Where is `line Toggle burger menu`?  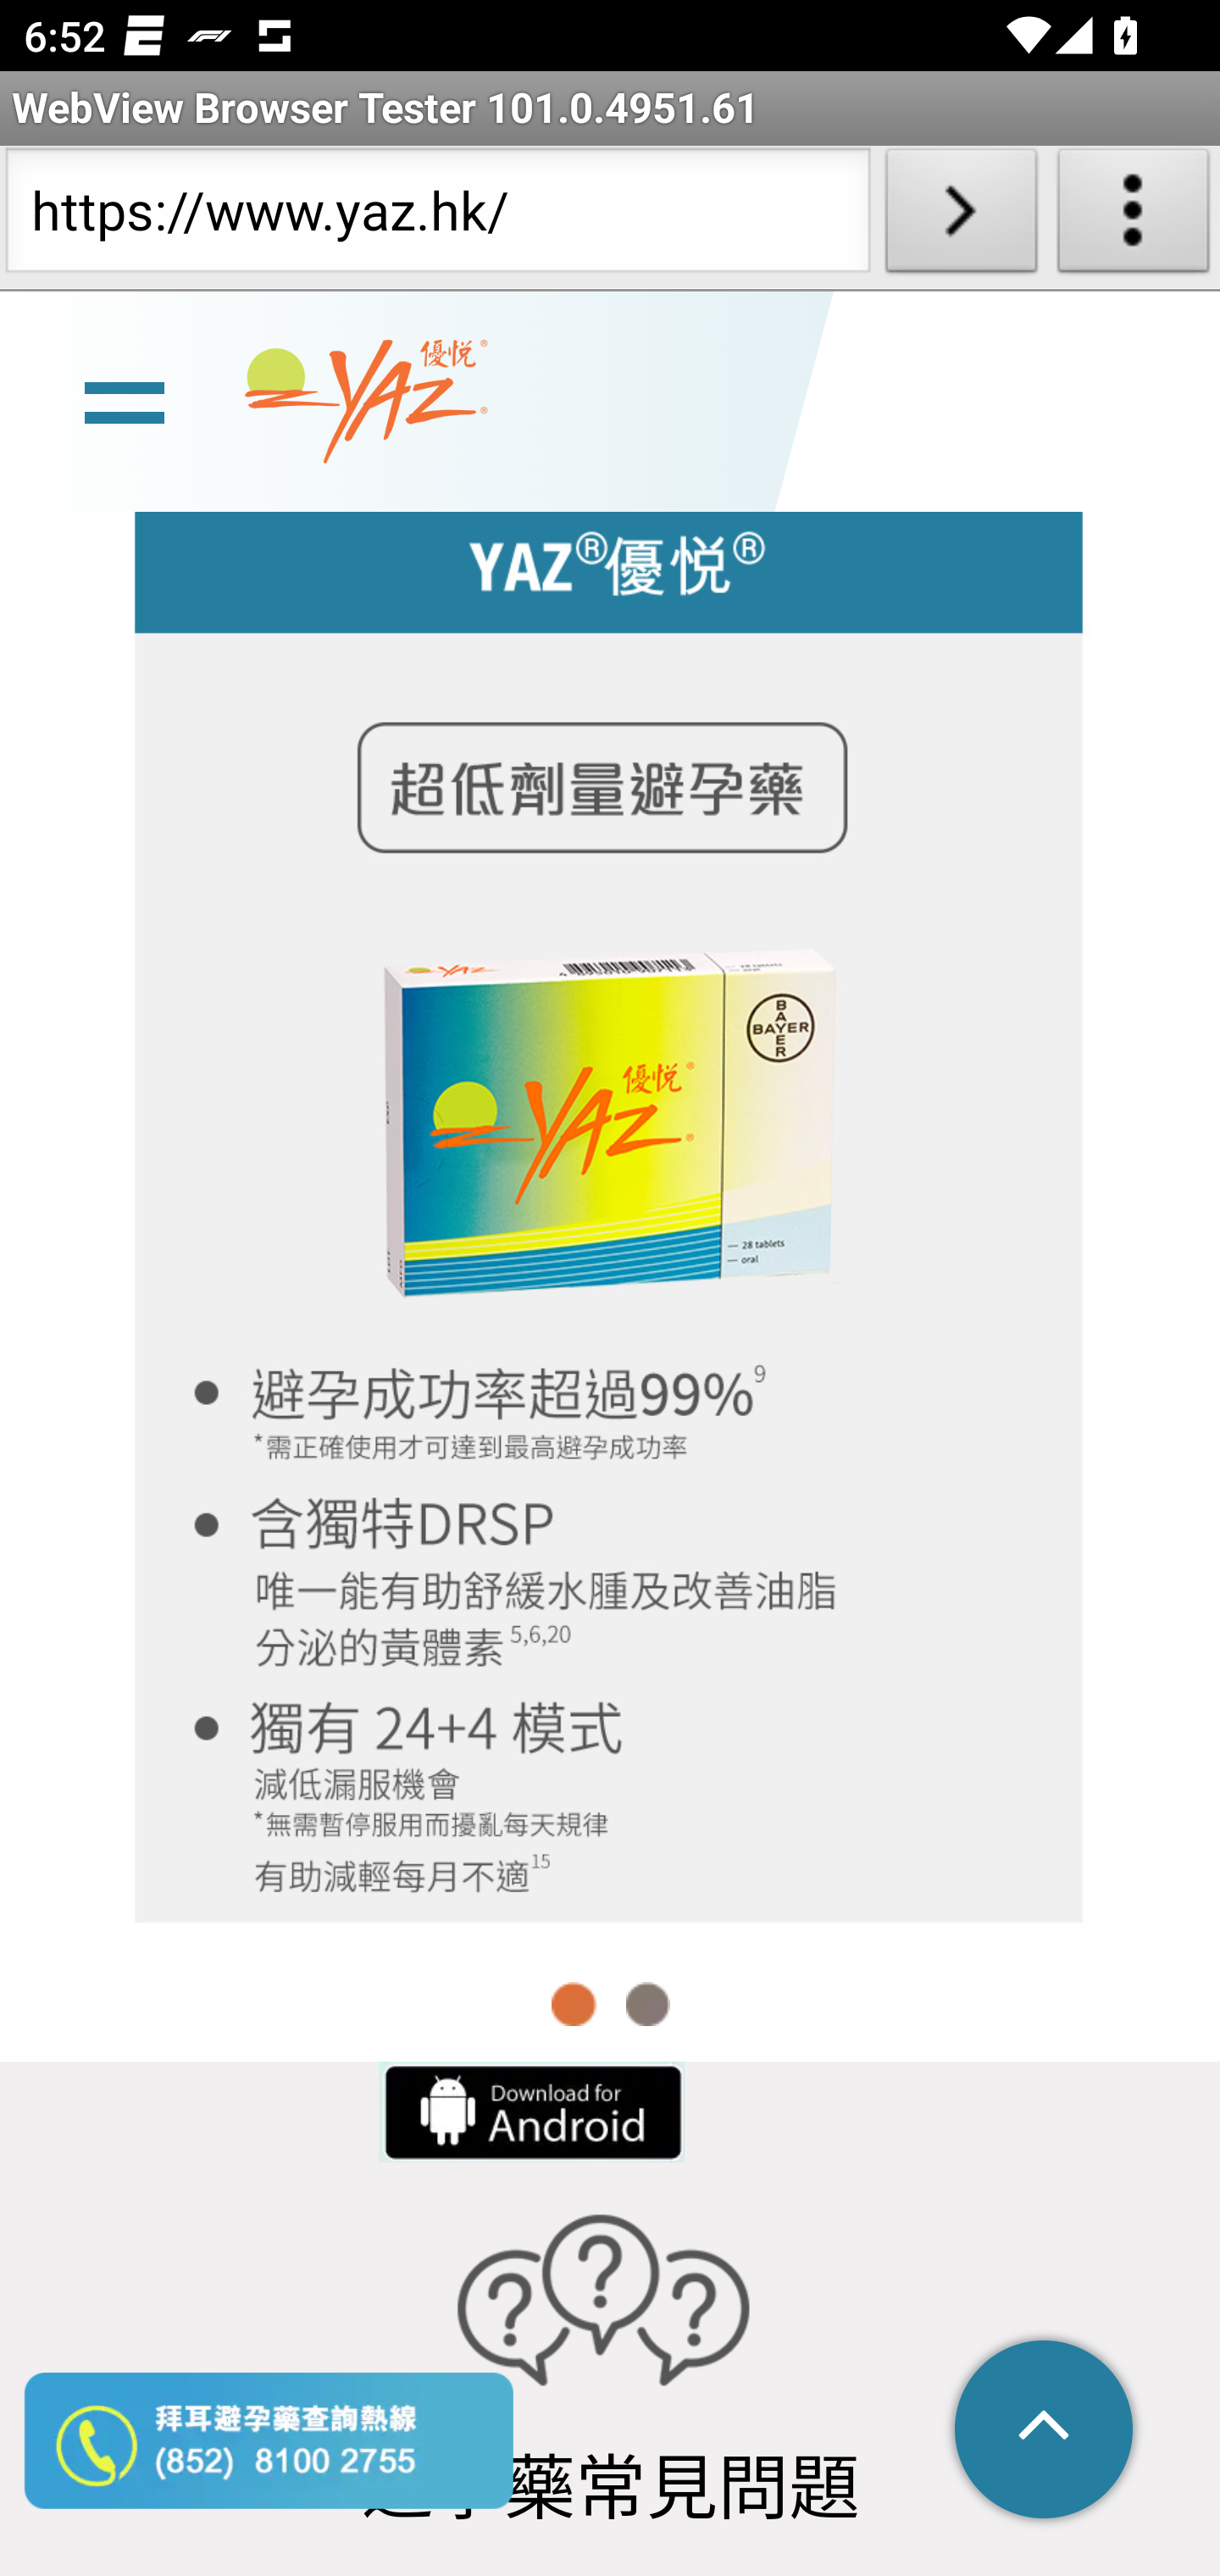 line Toggle burger menu is located at coordinates (124, 403).